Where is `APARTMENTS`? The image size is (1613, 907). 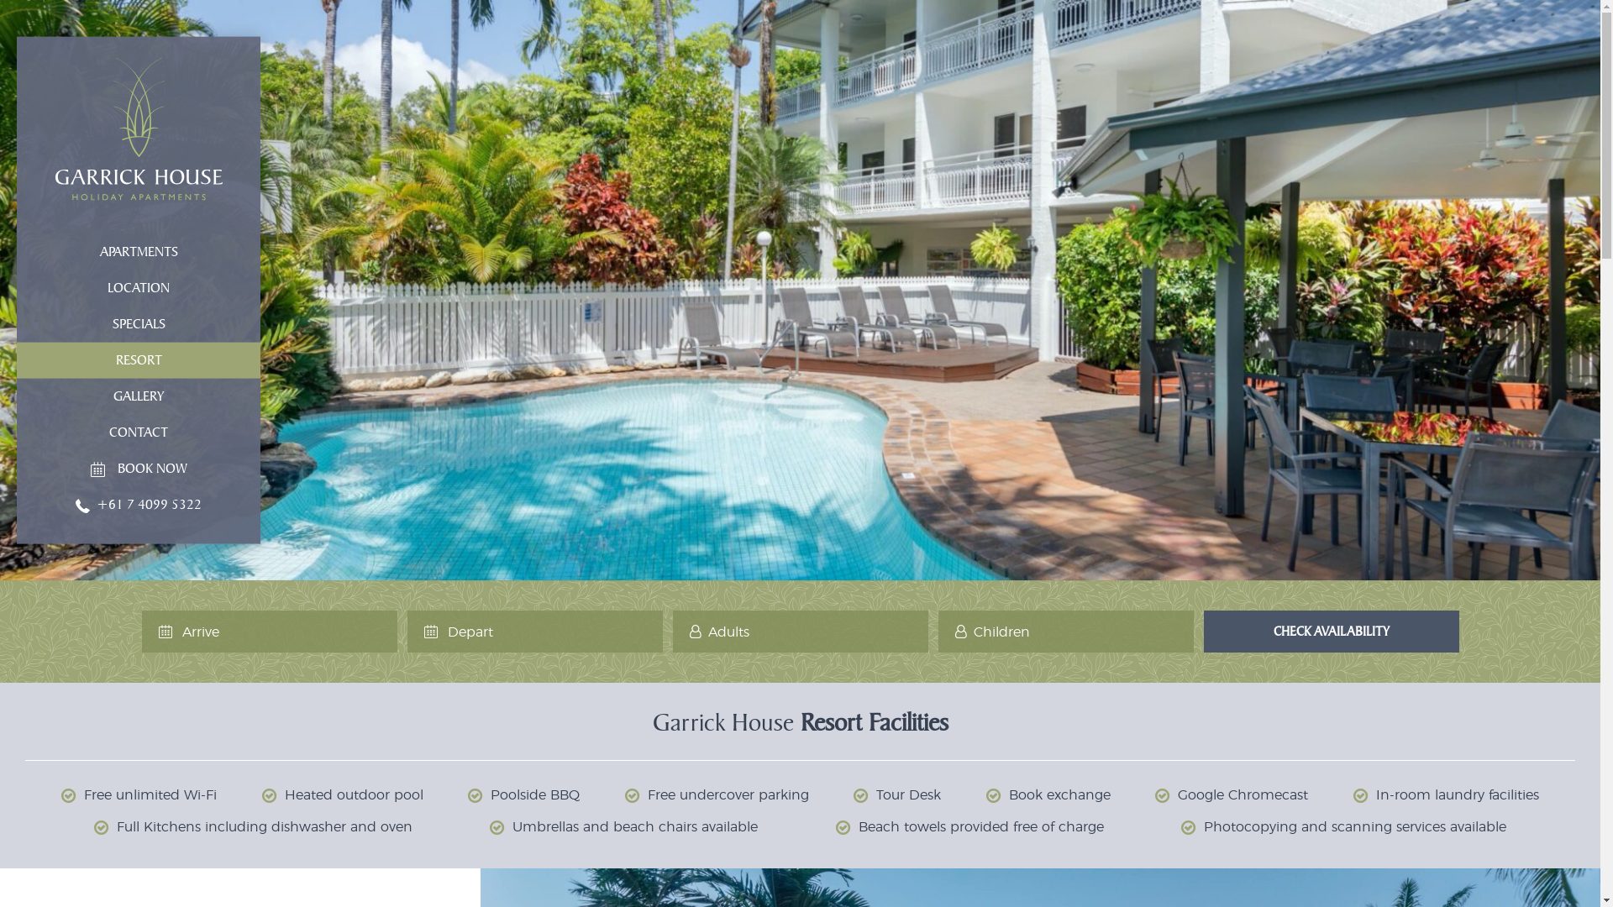 APARTMENTS is located at coordinates (139, 252).